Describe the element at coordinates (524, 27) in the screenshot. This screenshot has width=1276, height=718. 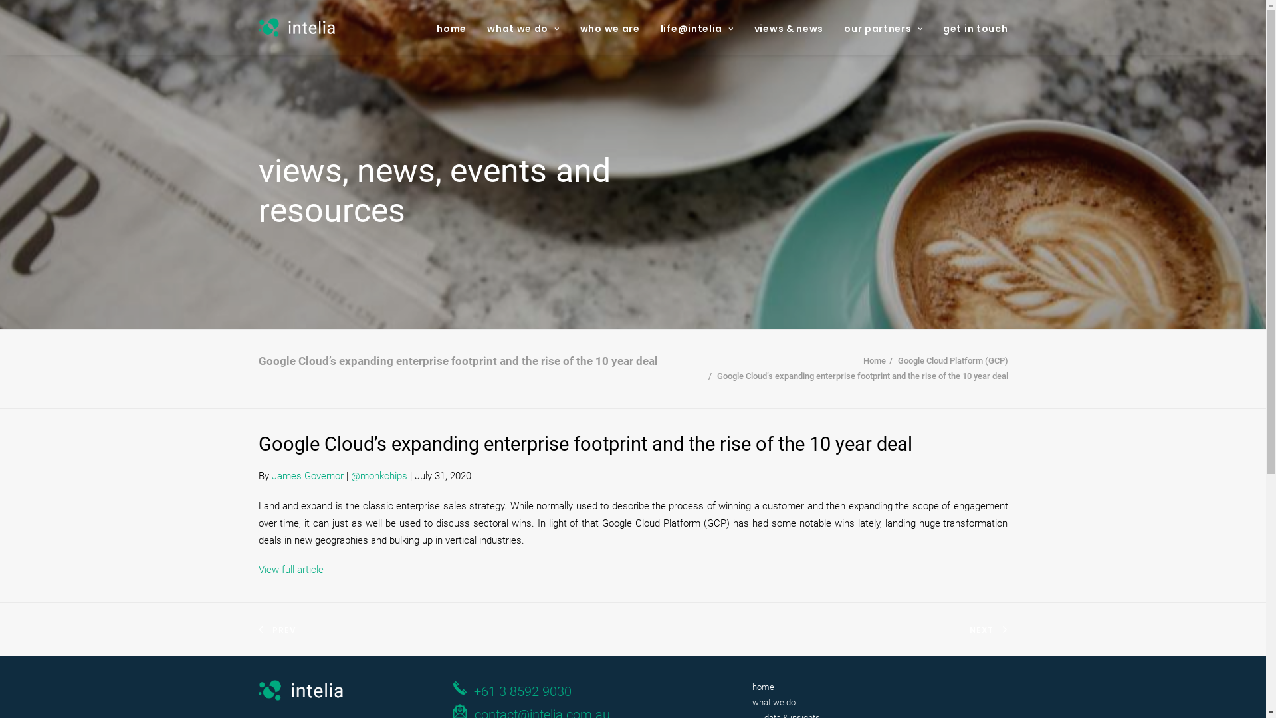
I see `what we do` at that location.